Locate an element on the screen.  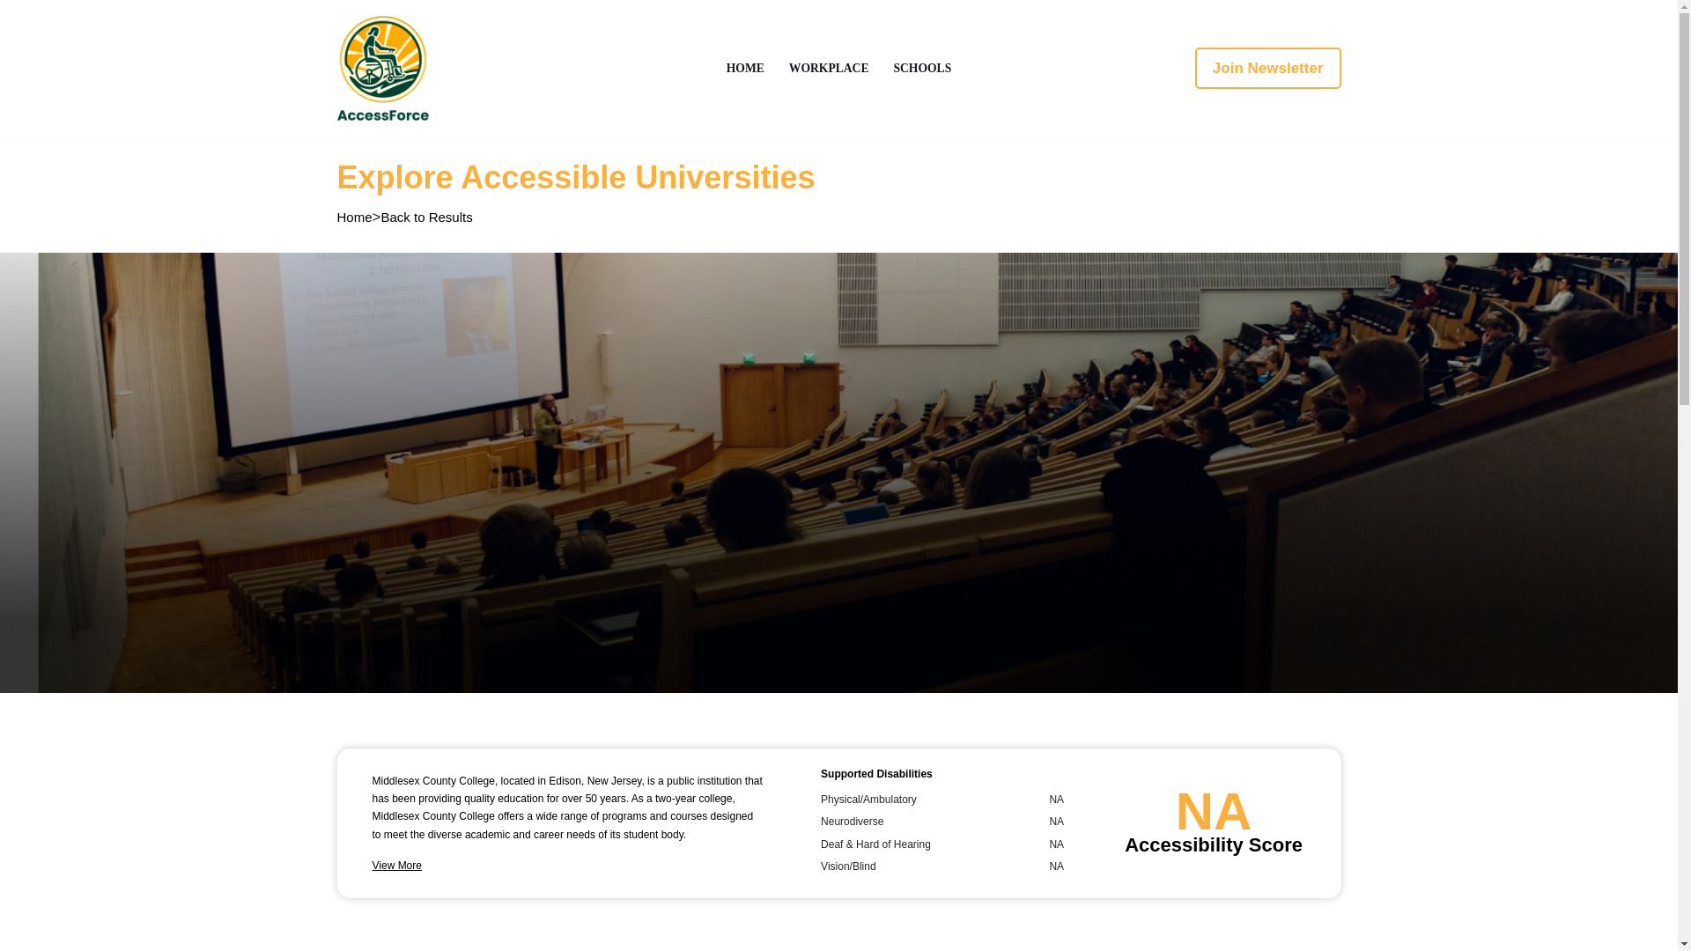
Home is located at coordinates (354, 217).